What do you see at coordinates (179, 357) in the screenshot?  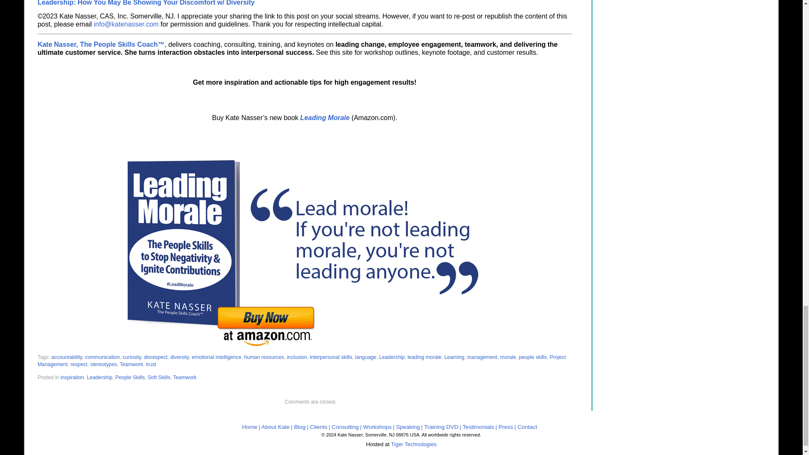 I see `diversity` at bounding box center [179, 357].